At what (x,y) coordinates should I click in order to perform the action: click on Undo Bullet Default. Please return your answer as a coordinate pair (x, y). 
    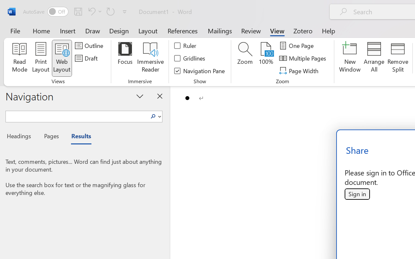
    Looking at the image, I should click on (94, 11).